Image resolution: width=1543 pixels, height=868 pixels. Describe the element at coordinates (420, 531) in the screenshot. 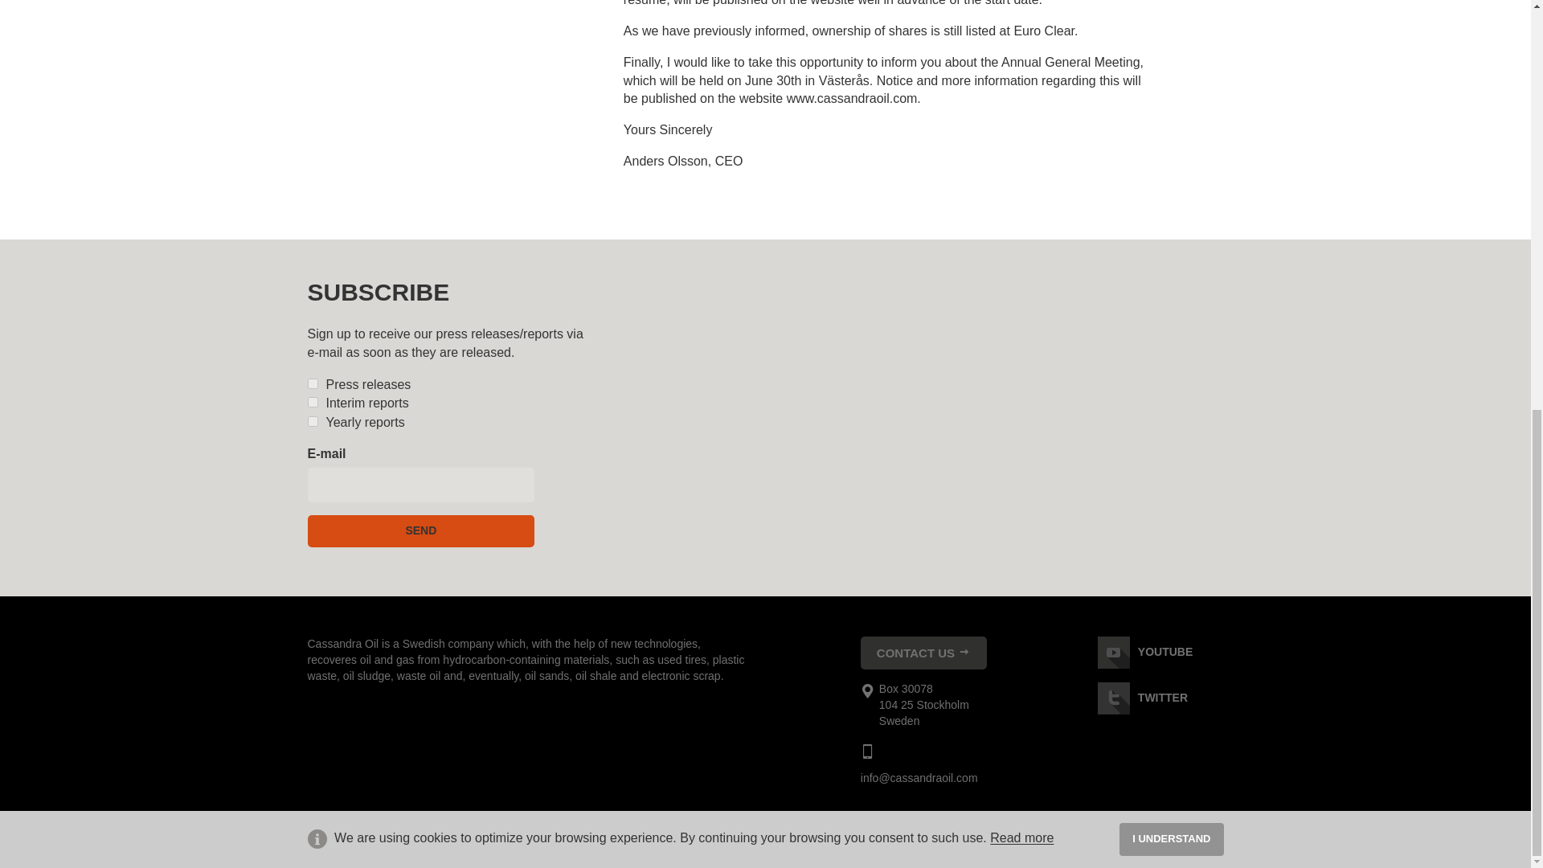

I see `Send` at that location.